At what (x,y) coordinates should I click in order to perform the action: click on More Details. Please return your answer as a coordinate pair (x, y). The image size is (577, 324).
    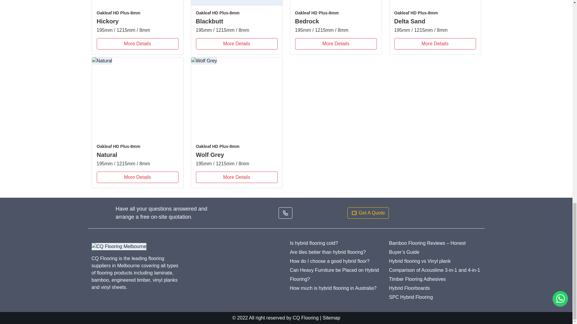
    Looking at the image, I should click on (138, 44).